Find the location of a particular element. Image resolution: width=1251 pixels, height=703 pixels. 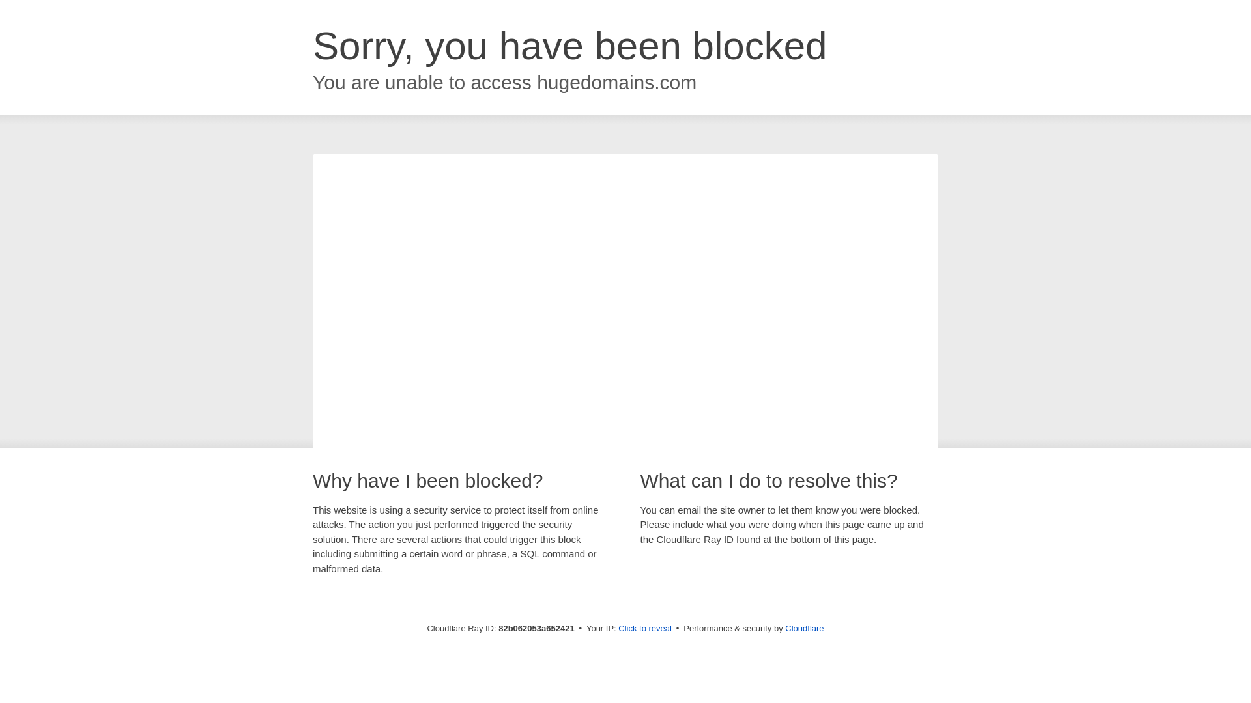

Cloudflare is located at coordinates (804, 629).